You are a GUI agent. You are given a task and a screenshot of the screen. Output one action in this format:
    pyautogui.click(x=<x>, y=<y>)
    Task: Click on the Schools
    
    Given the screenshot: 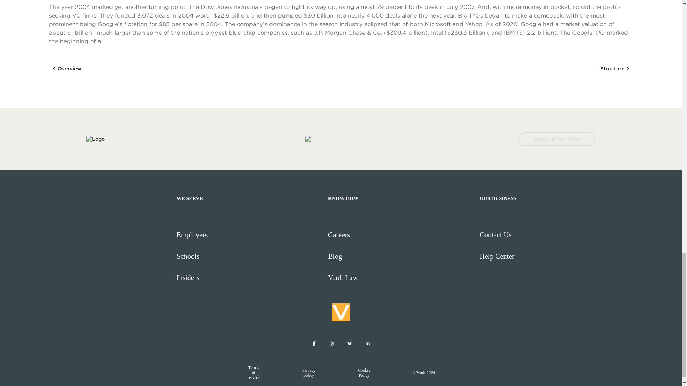 What is the action you would take?
    pyautogui.click(x=249, y=256)
    